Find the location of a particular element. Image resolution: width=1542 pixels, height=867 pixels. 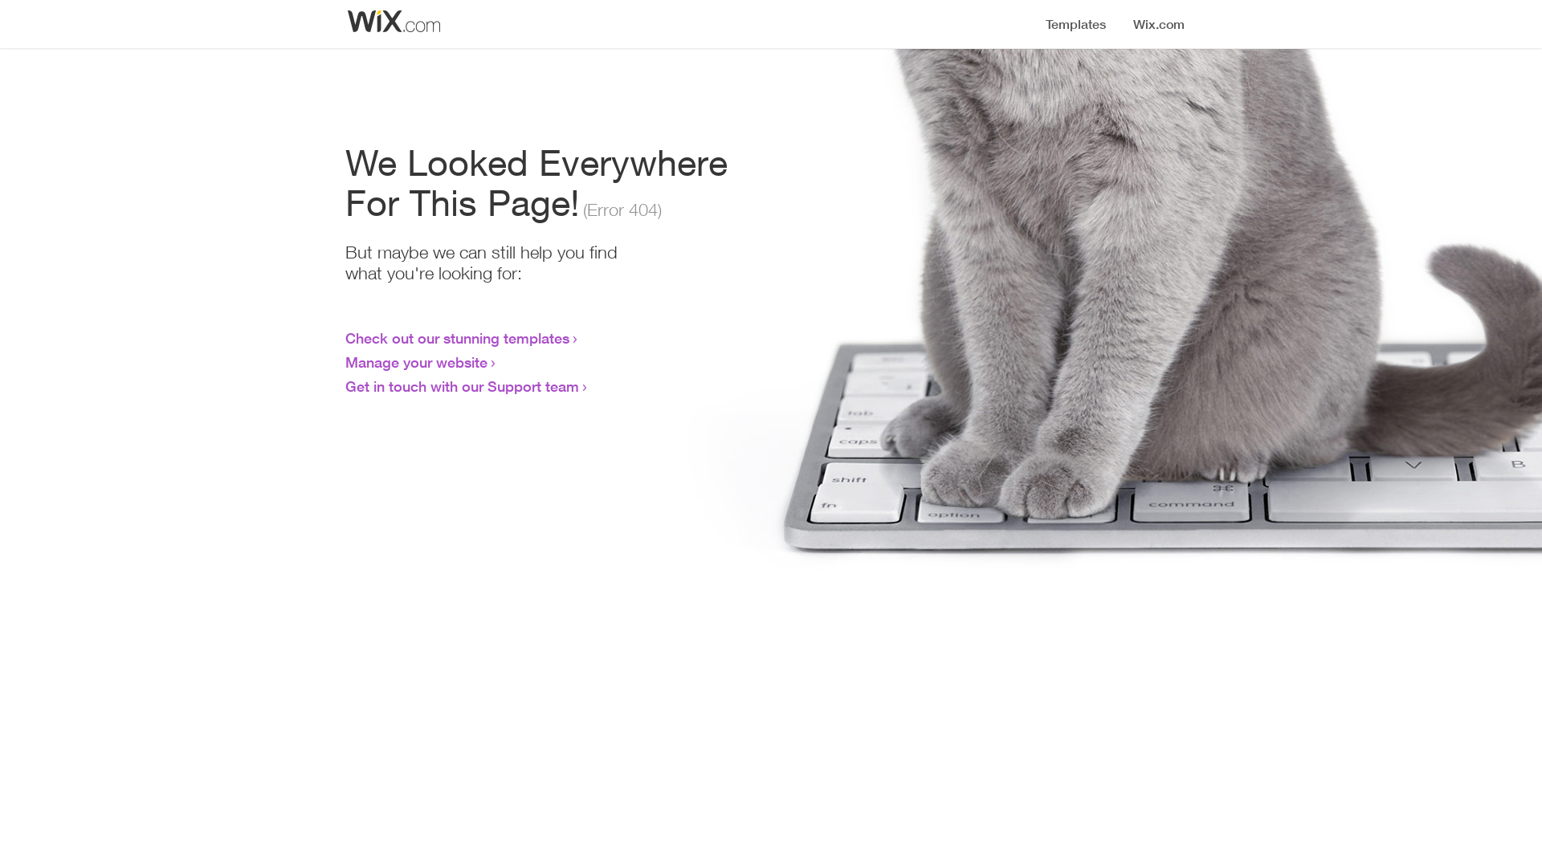

Check out our stunning templates is located at coordinates (458, 338).